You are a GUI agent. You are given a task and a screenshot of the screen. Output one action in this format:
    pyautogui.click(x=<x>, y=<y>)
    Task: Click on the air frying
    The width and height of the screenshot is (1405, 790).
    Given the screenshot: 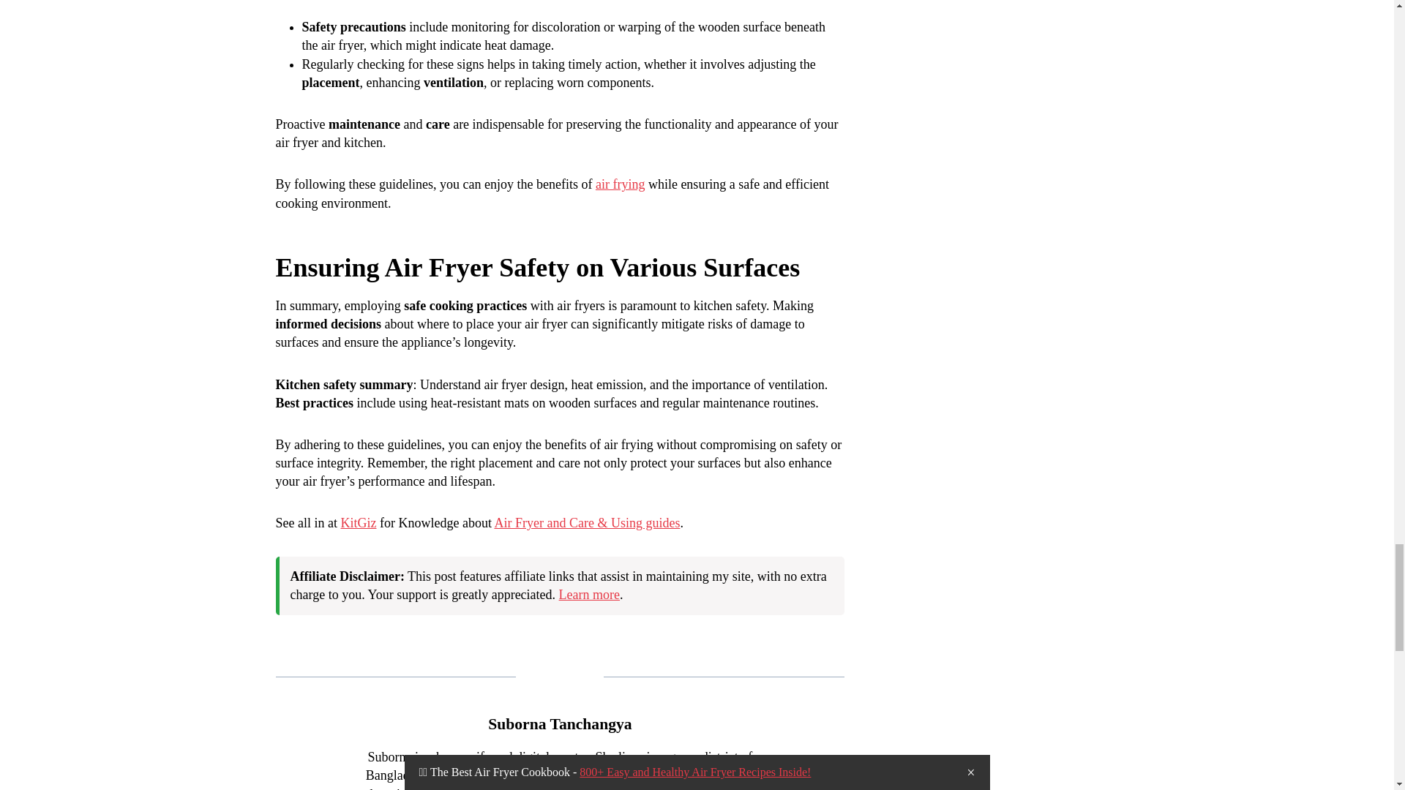 What is the action you would take?
    pyautogui.click(x=621, y=184)
    